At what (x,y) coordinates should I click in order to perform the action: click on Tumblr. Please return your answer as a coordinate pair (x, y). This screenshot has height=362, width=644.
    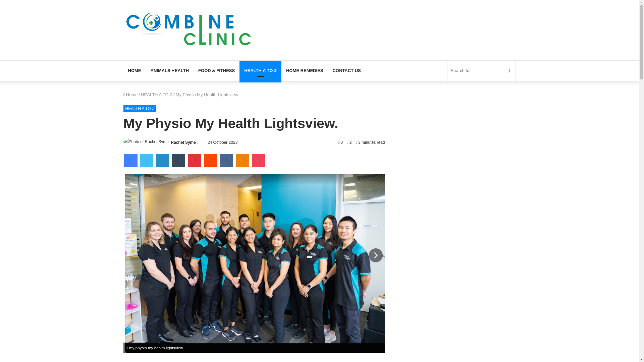
    Looking at the image, I should click on (178, 160).